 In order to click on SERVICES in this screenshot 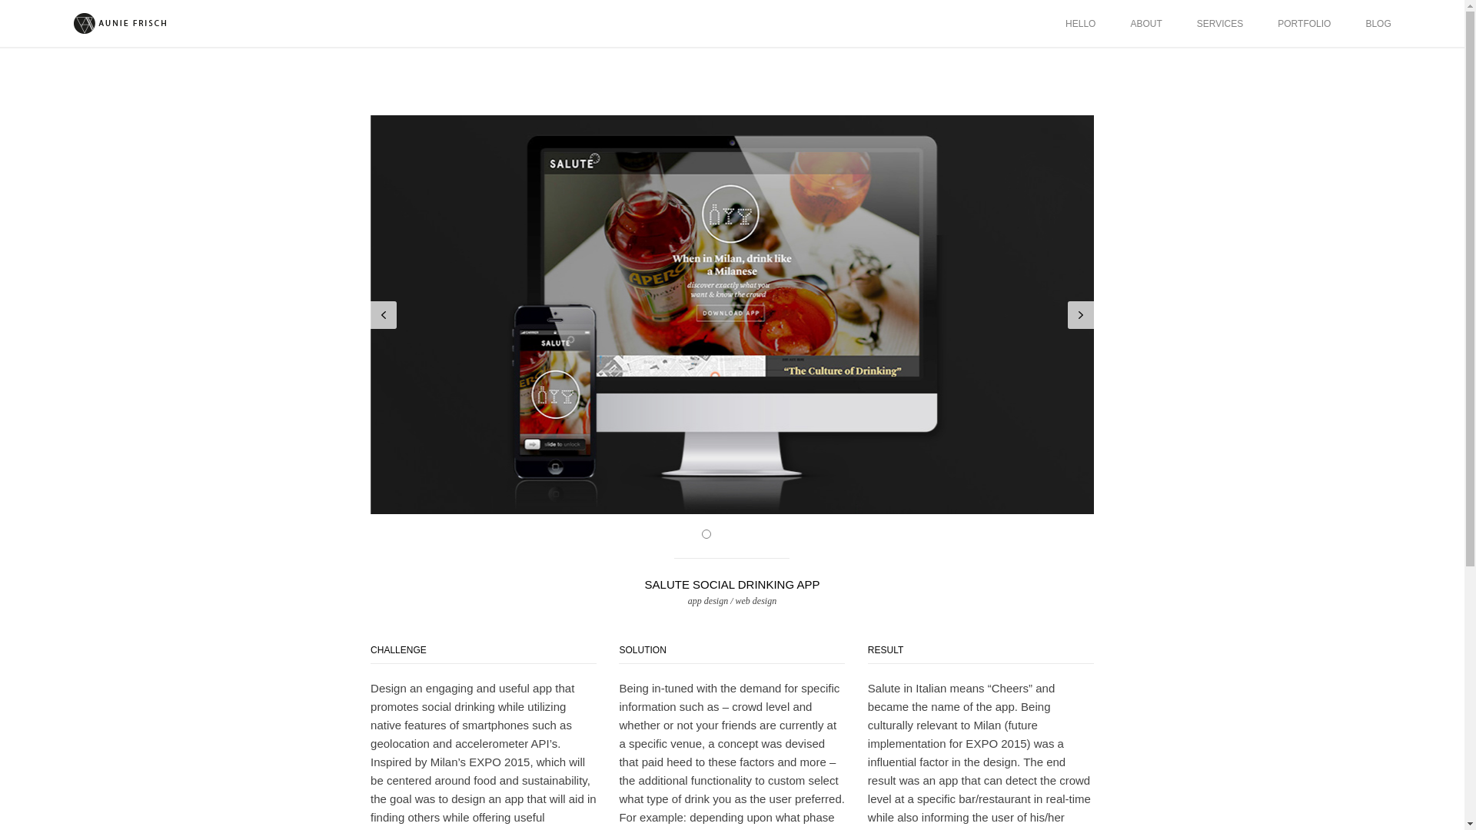, I will do `click(1219, 23)`.